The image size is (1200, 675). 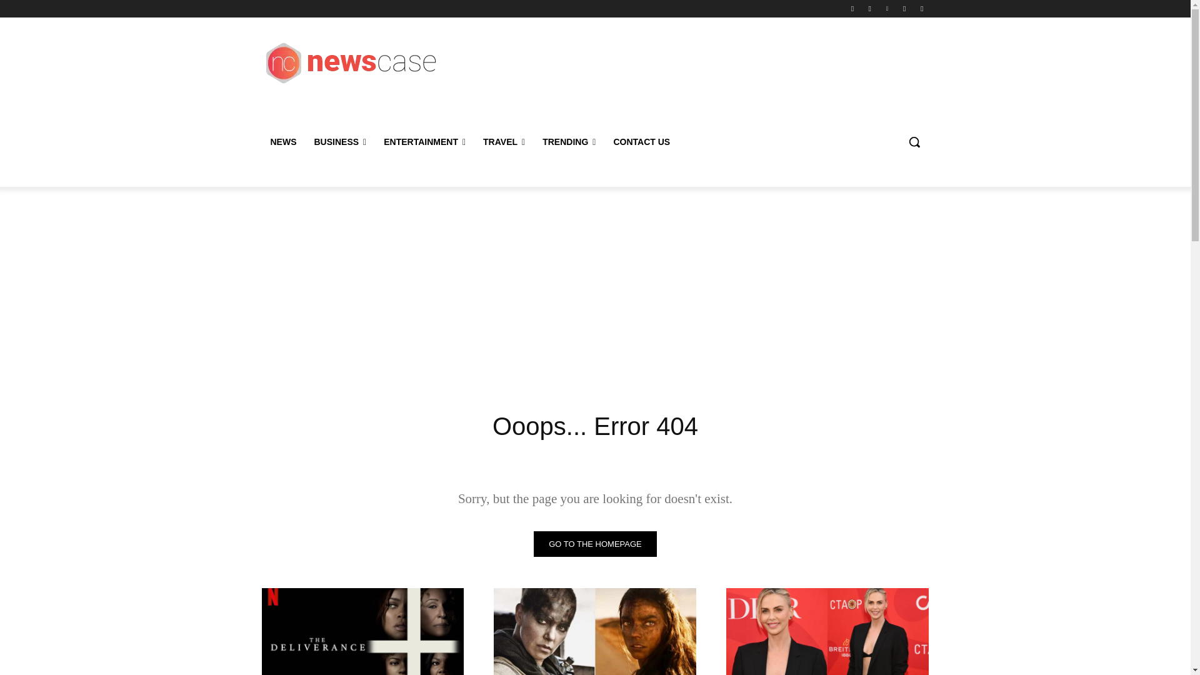 What do you see at coordinates (886, 8) in the screenshot?
I see `Linkedin` at bounding box center [886, 8].